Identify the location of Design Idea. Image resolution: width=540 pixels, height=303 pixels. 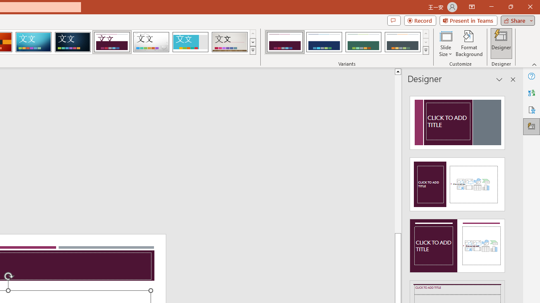
(457, 243).